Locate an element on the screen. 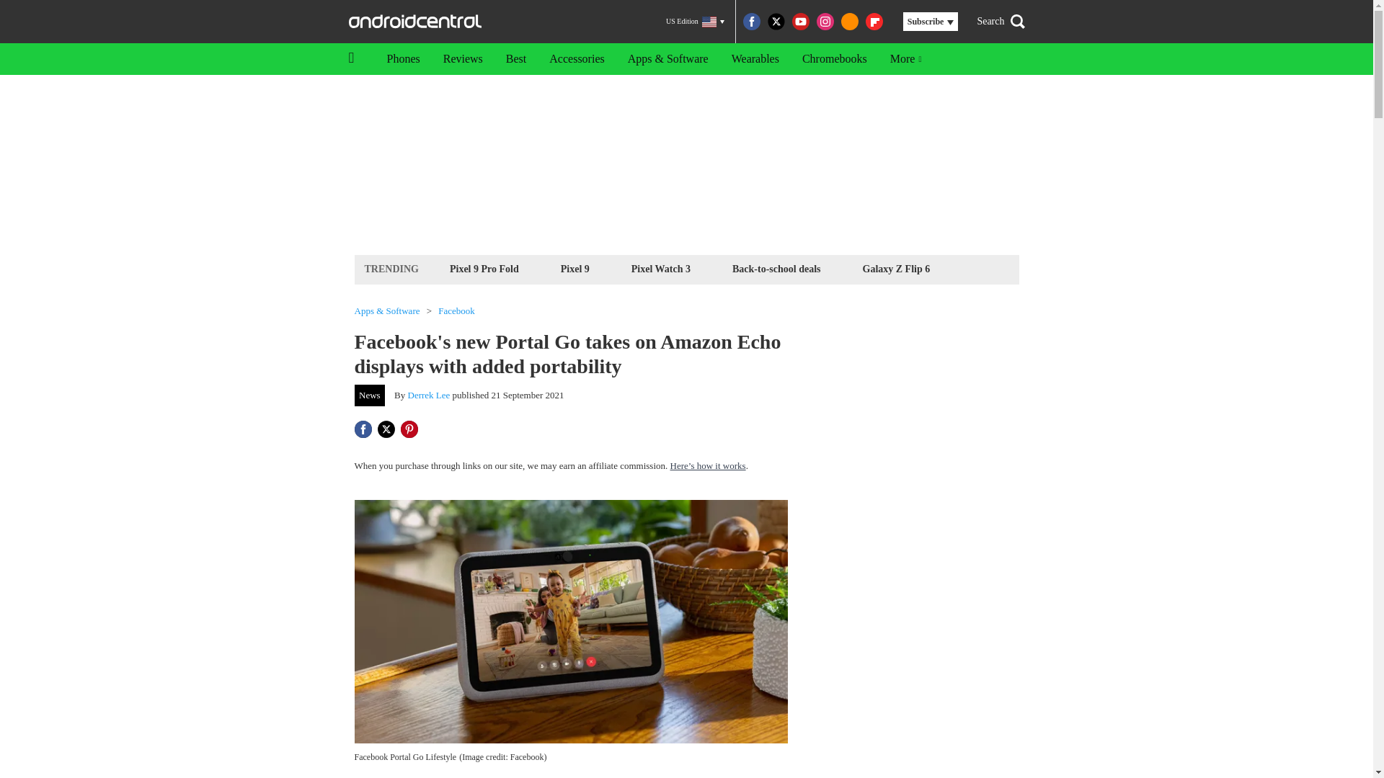  US Edition is located at coordinates (695, 22).